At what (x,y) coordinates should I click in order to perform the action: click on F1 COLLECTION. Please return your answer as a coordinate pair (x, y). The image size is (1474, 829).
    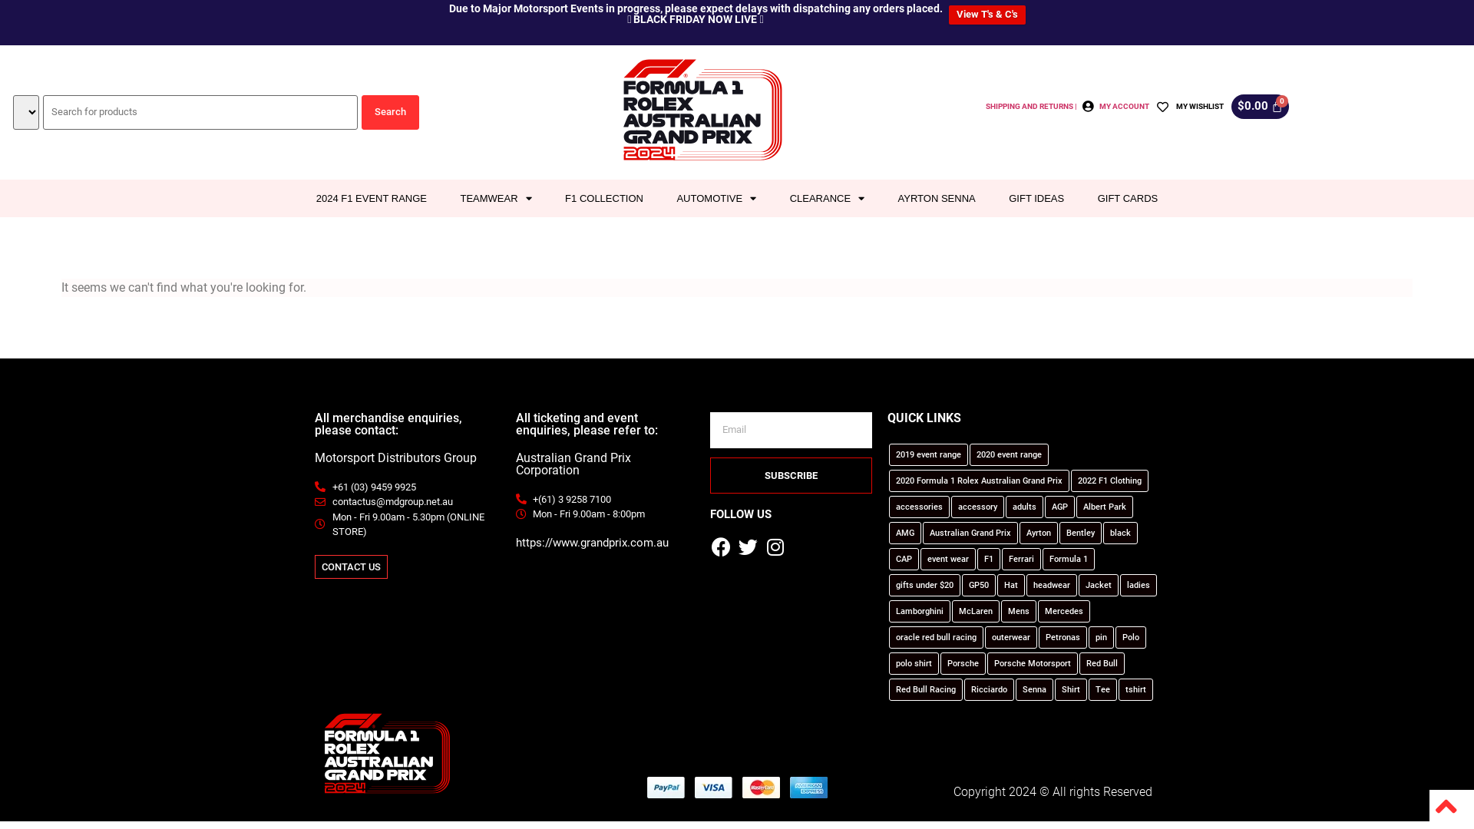
    Looking at the image, I should click on (603, 198).